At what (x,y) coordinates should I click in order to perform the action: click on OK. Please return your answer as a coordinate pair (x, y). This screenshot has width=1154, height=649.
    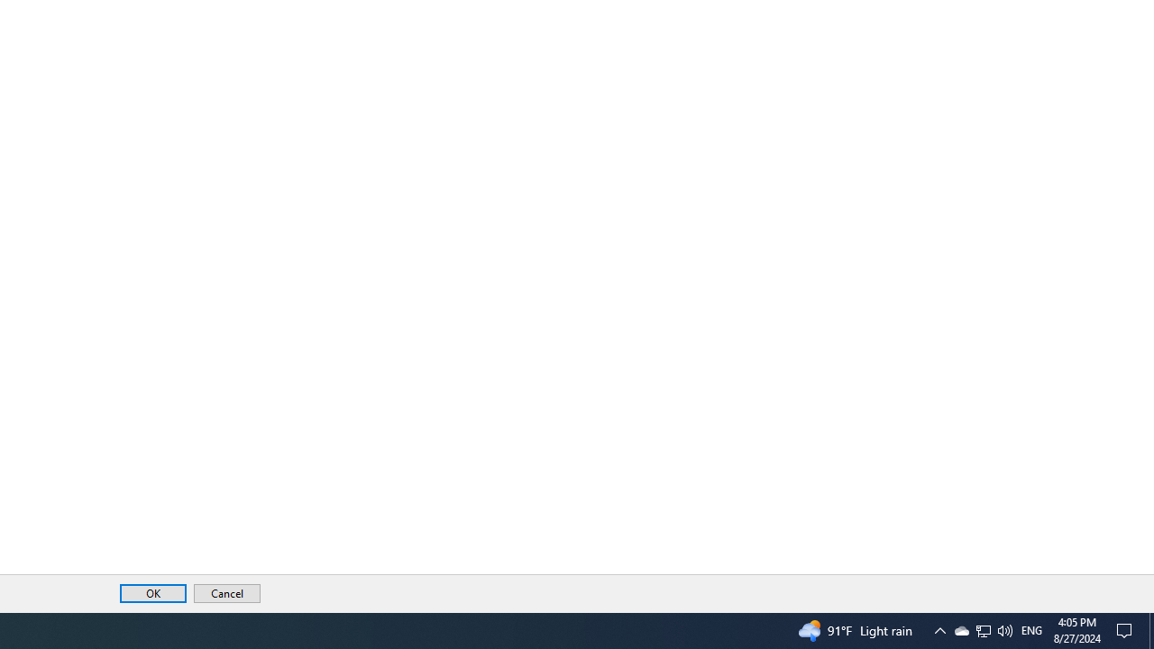
    Looking at the image, I should click on (152, 593).